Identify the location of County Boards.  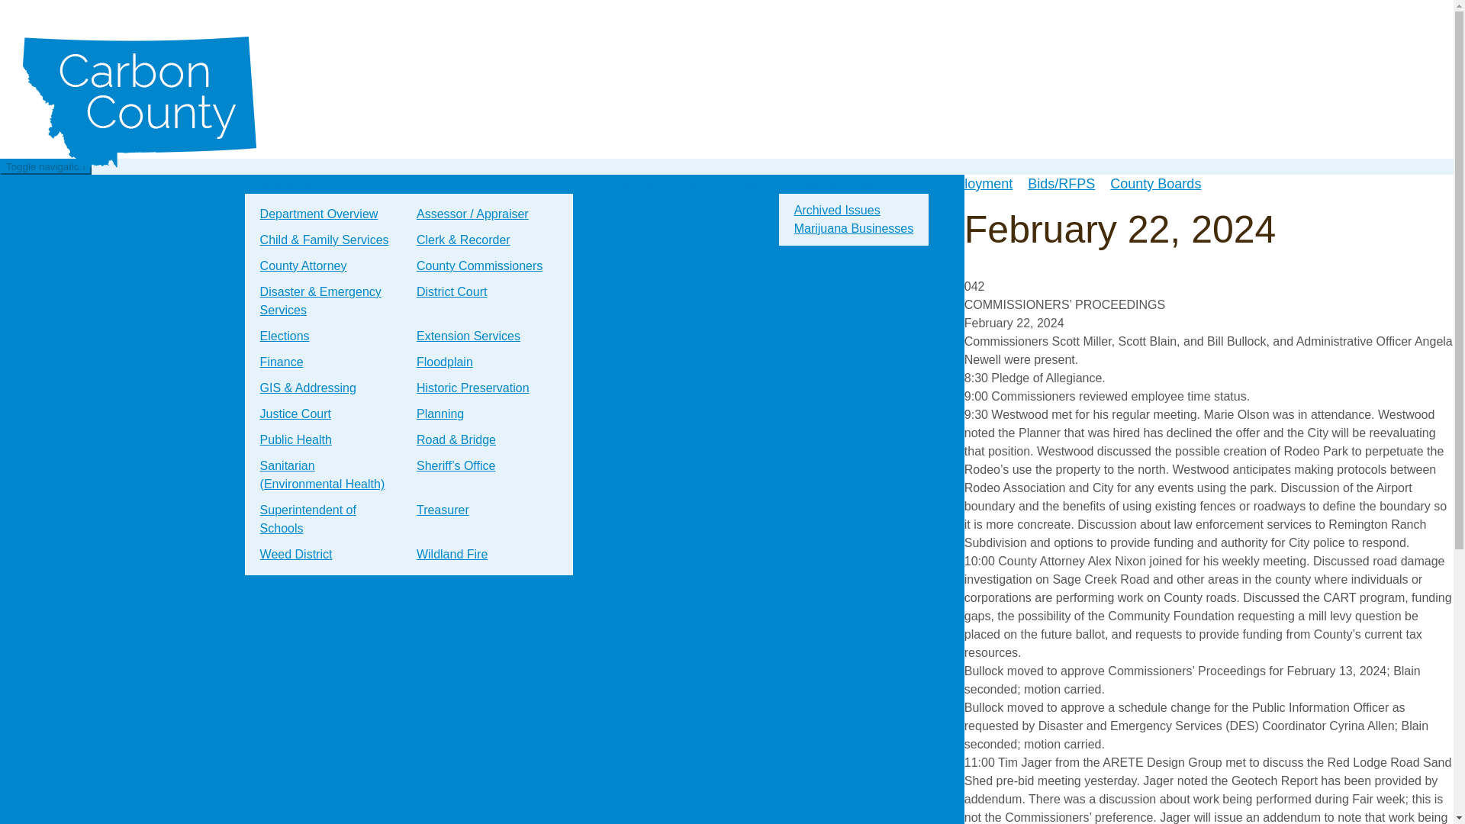
(1155, 183).